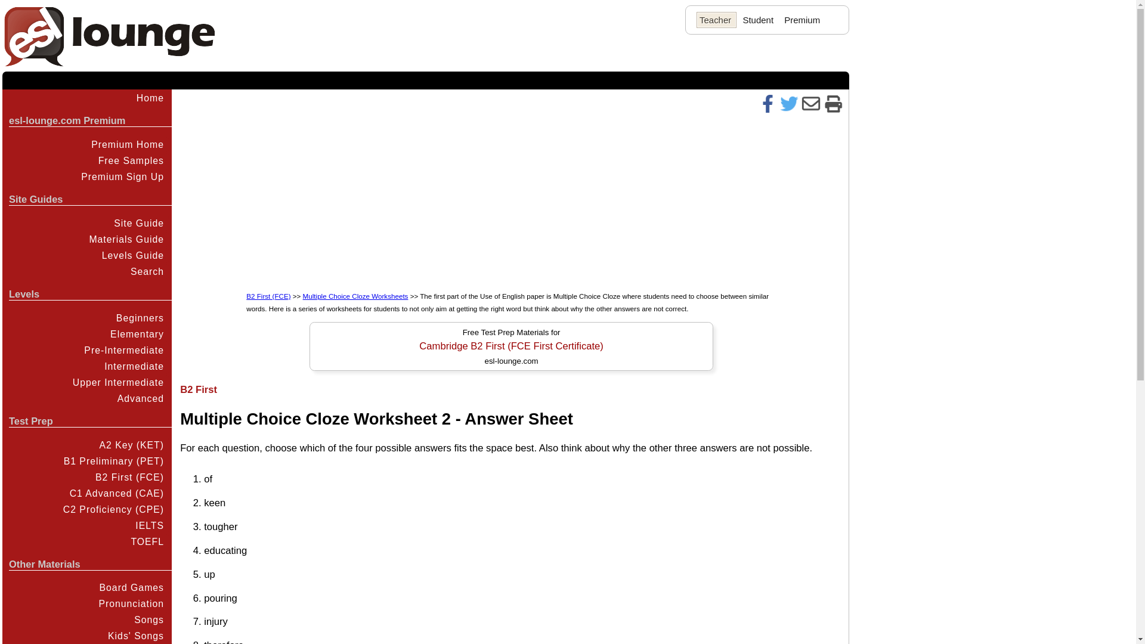 The height and width of the screenshot is (644, 1145). I want to click on Materials Guide, so click(86, 239).